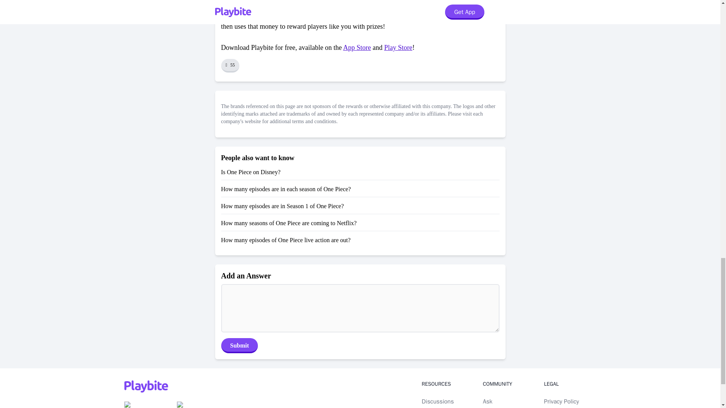 This screenshot has width=726, height=408. I want to click on How many episodes are in each season of One Piece?, so click(285, 189).